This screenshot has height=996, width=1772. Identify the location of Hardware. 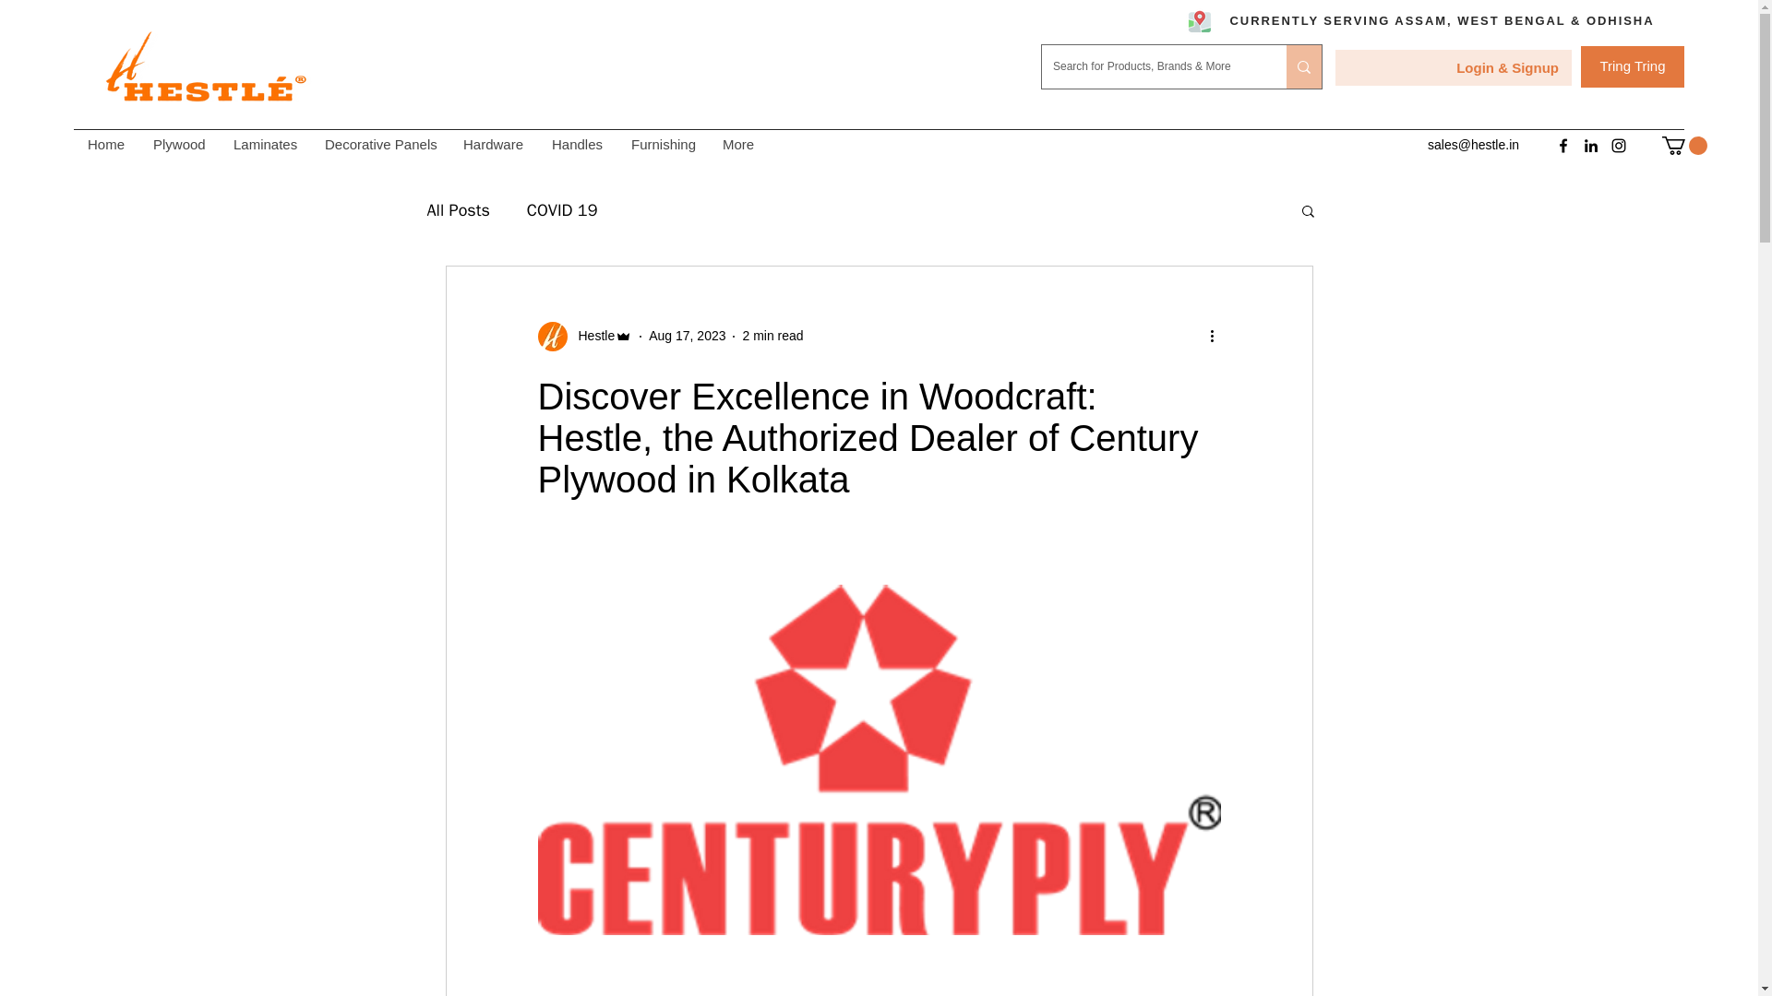
(492, 144).